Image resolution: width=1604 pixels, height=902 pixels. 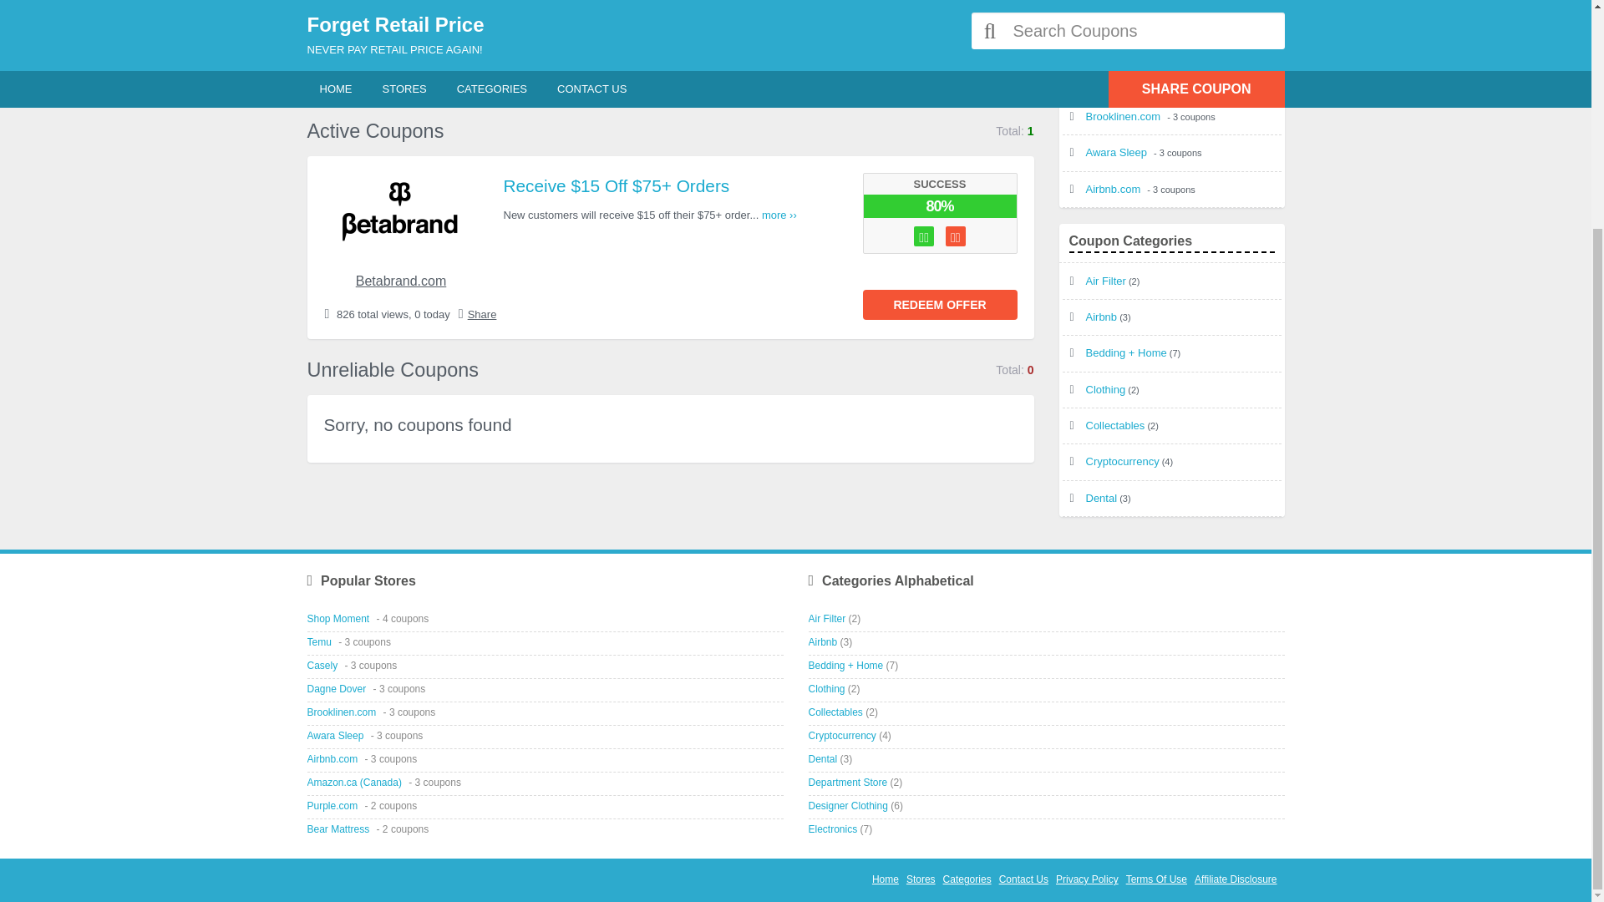 What do you see at coordinates (1105, 281) in the screenshot?
I see `Air Filter` at bounding box center [1105, 281].